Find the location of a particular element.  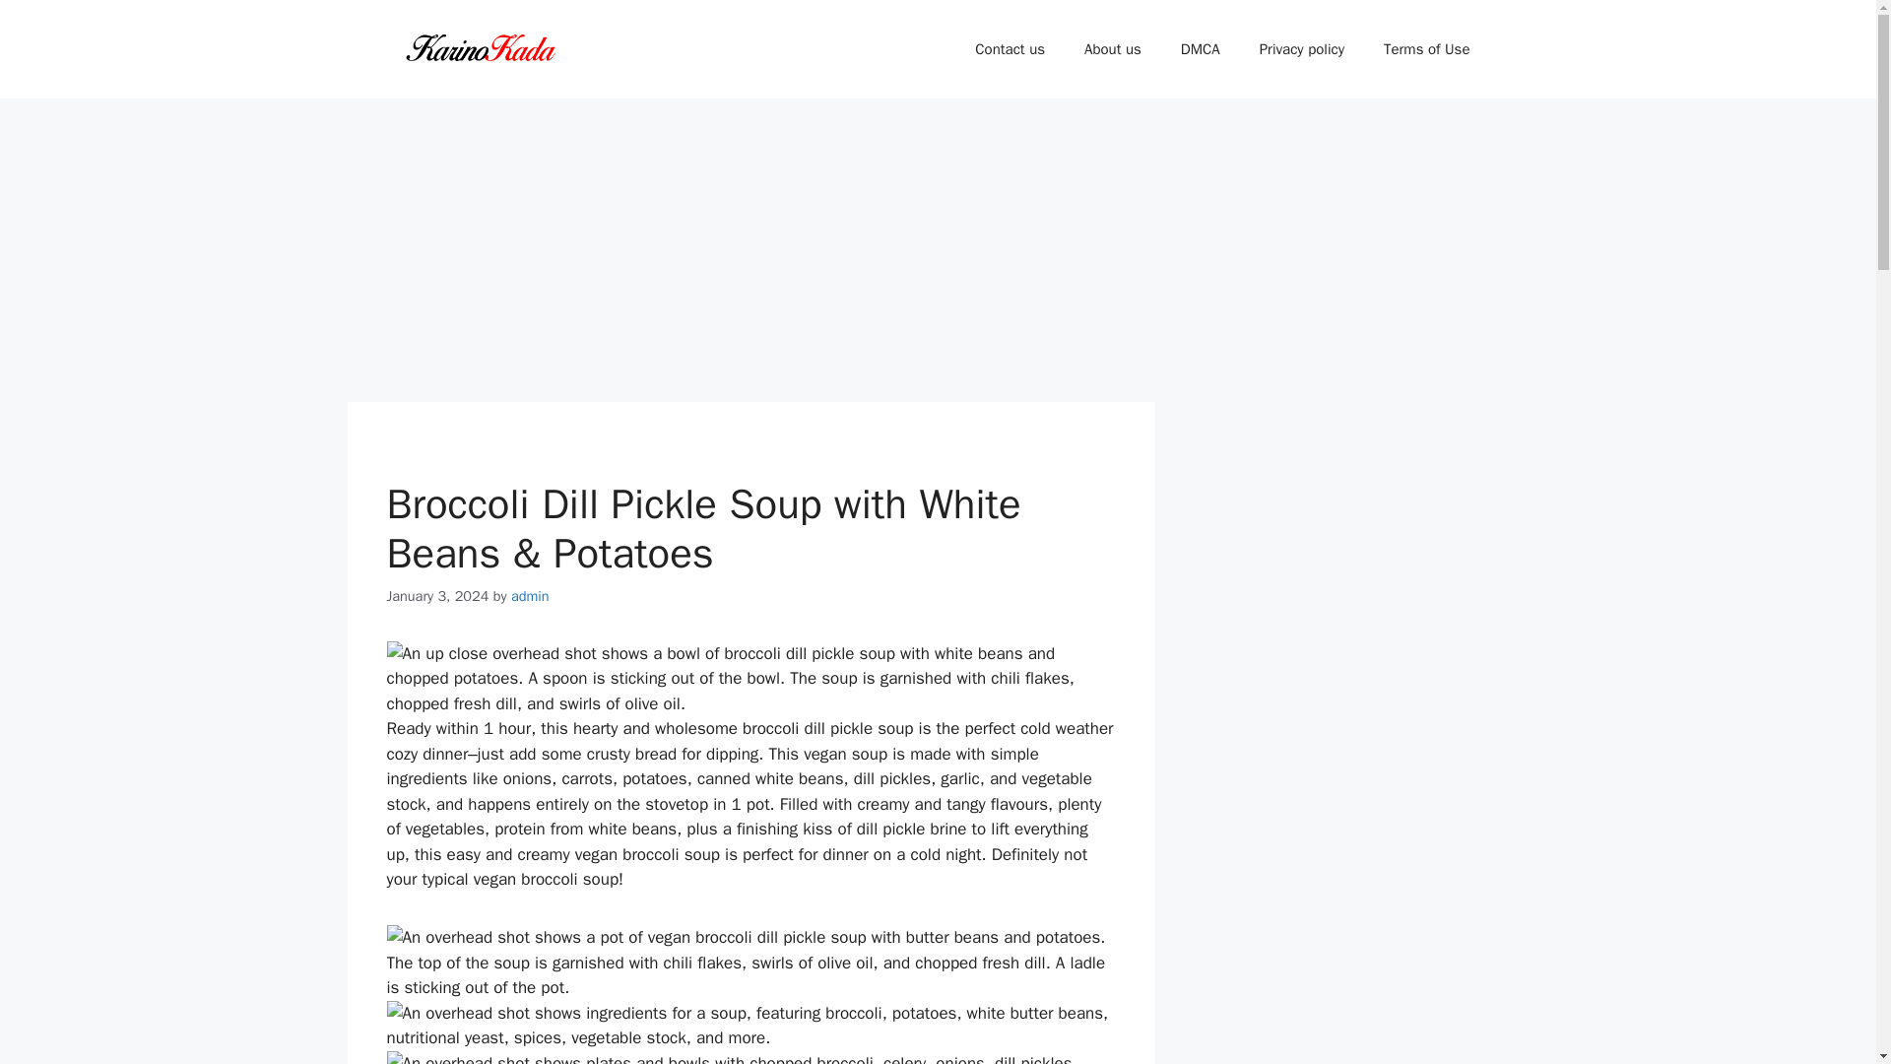

View all posts by admin is located at coordinates (530, 596).